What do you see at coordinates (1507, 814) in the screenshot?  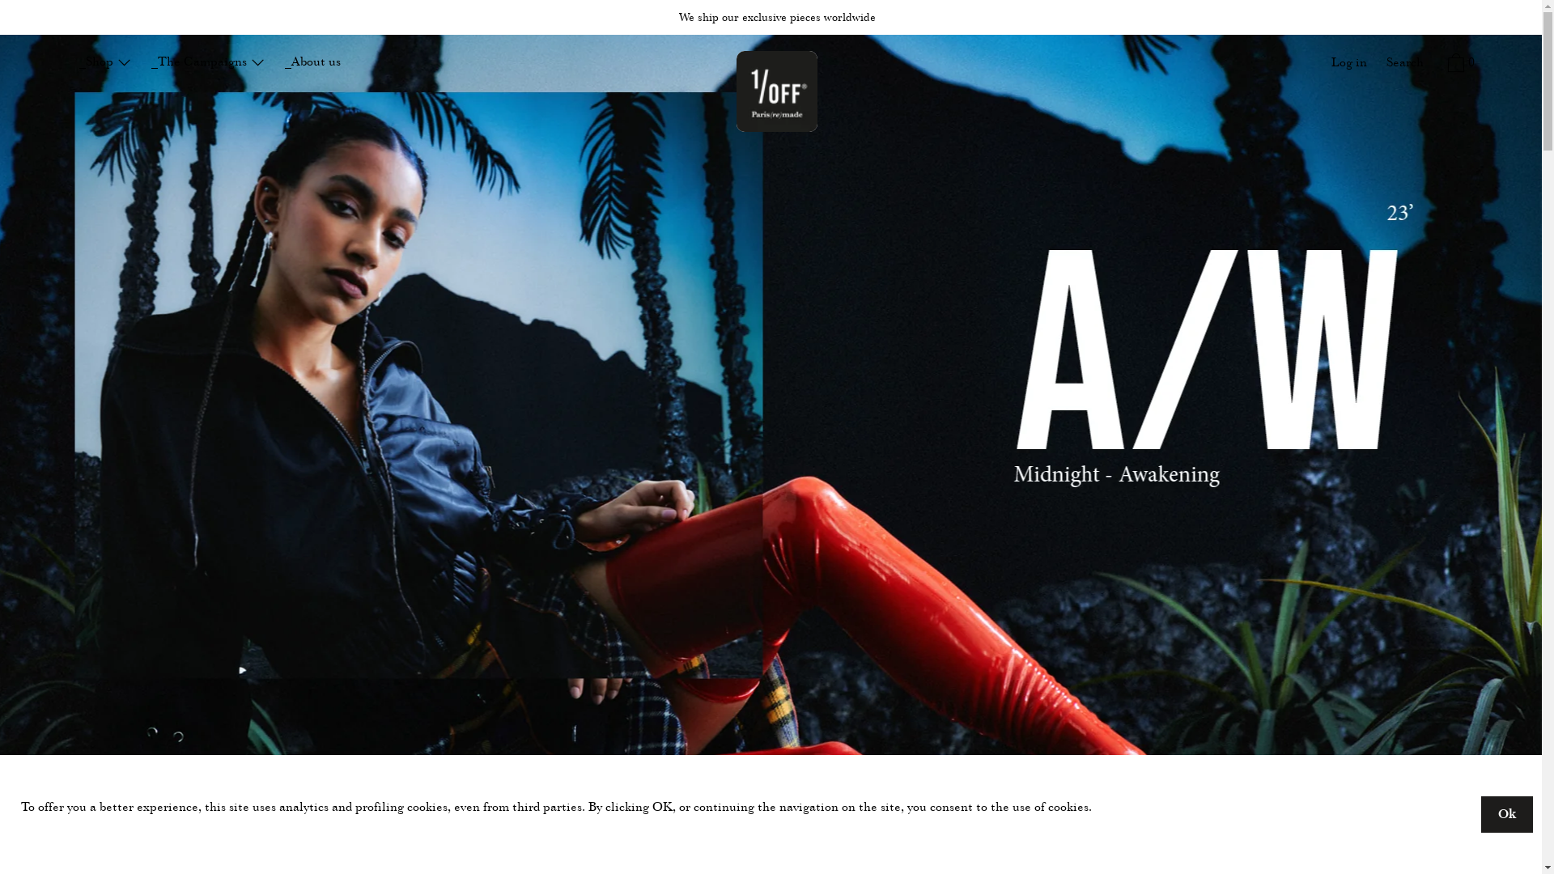 I see `Ok` at bounding box center [1507, 814].